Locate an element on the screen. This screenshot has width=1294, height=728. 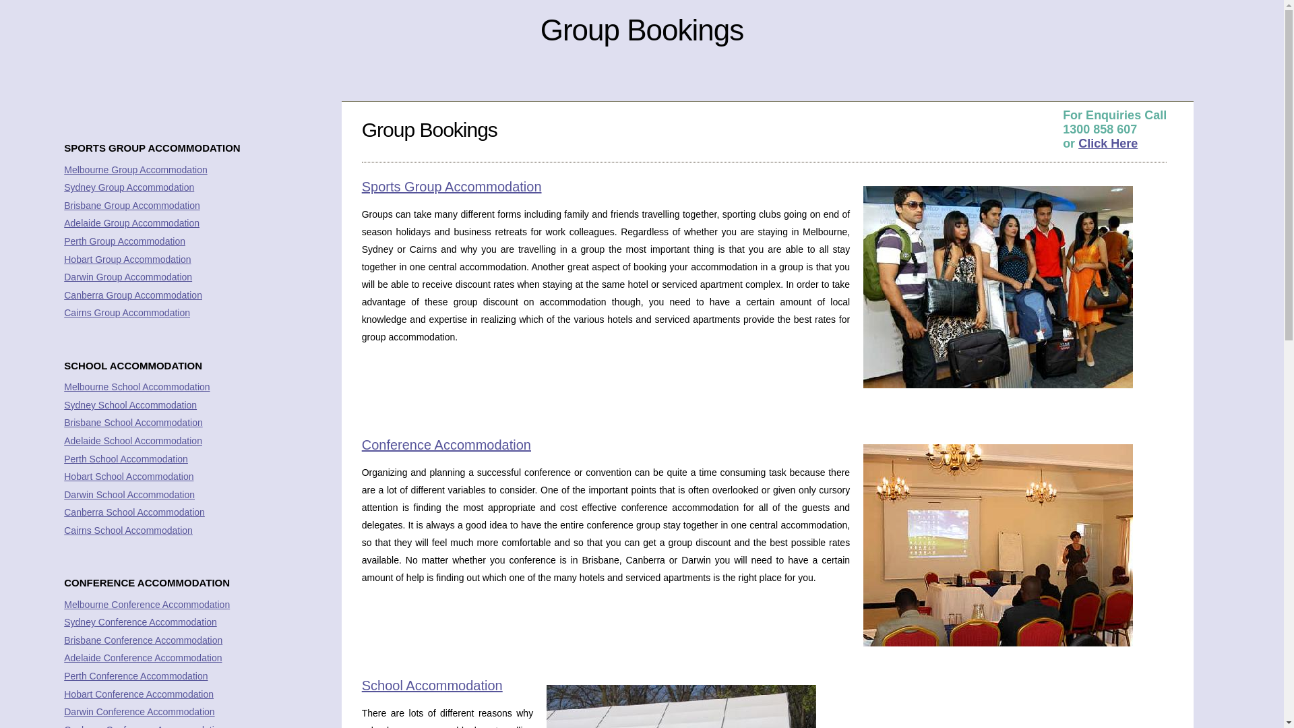
Cairns Group Accommodation is located at coordinates (127, 313).